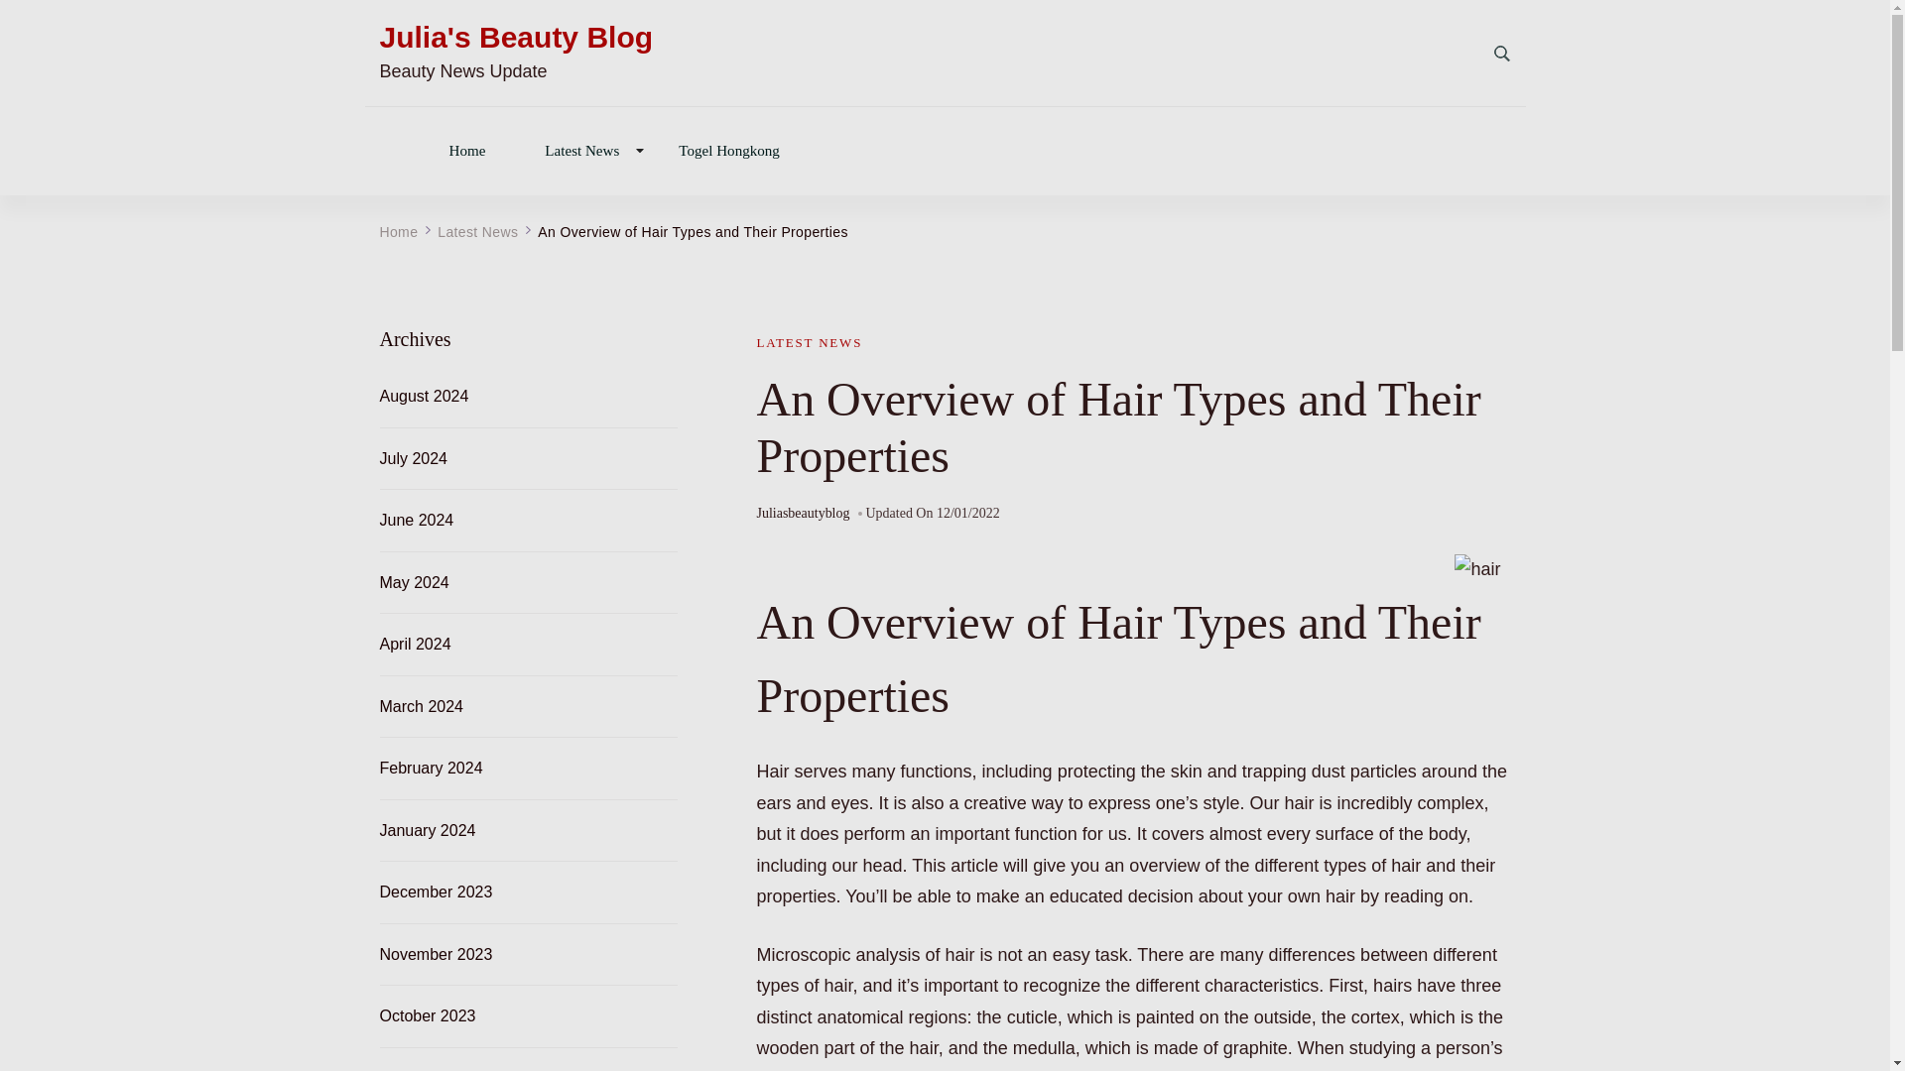 The width and height of the screenshot is (1905, 1071). Describe the element at coordinates (693, 231) in the screenshot. I see `An Overview of Hair Types and Their Properties` at that location.